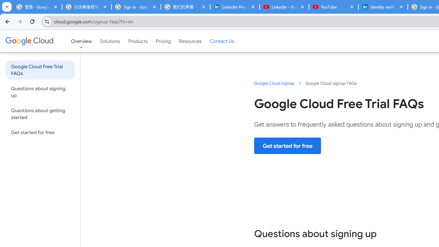  Describe the element at coordinates (274, 83) in the screenshot. I see `Google Cloud signup` at that location.